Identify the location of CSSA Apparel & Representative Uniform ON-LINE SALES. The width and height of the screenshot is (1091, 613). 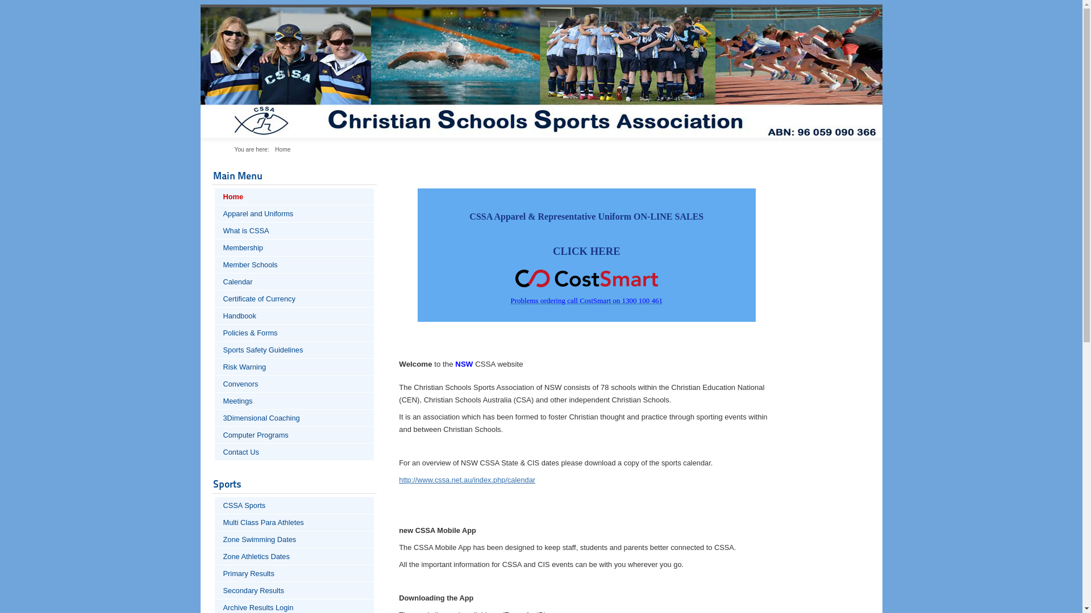
(586, 216).